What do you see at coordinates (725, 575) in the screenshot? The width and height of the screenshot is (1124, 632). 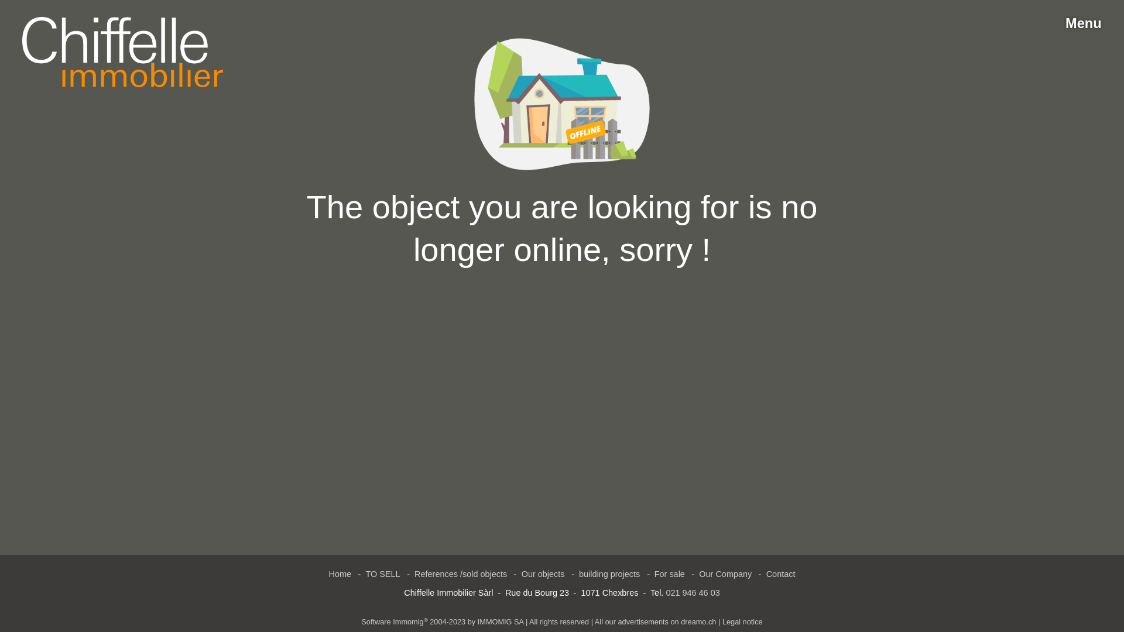 I see `Our Company` at bounding box center [725, 575].